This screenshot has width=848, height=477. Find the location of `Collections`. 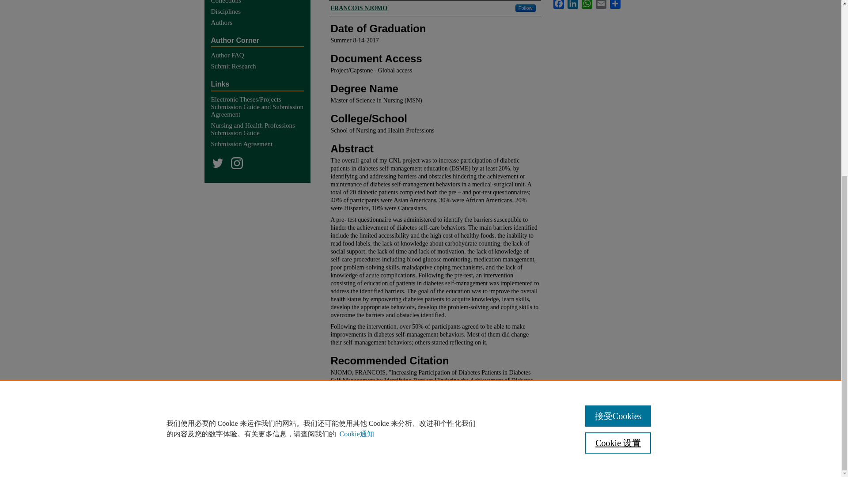

Collections is located at coordinates (261, 2).